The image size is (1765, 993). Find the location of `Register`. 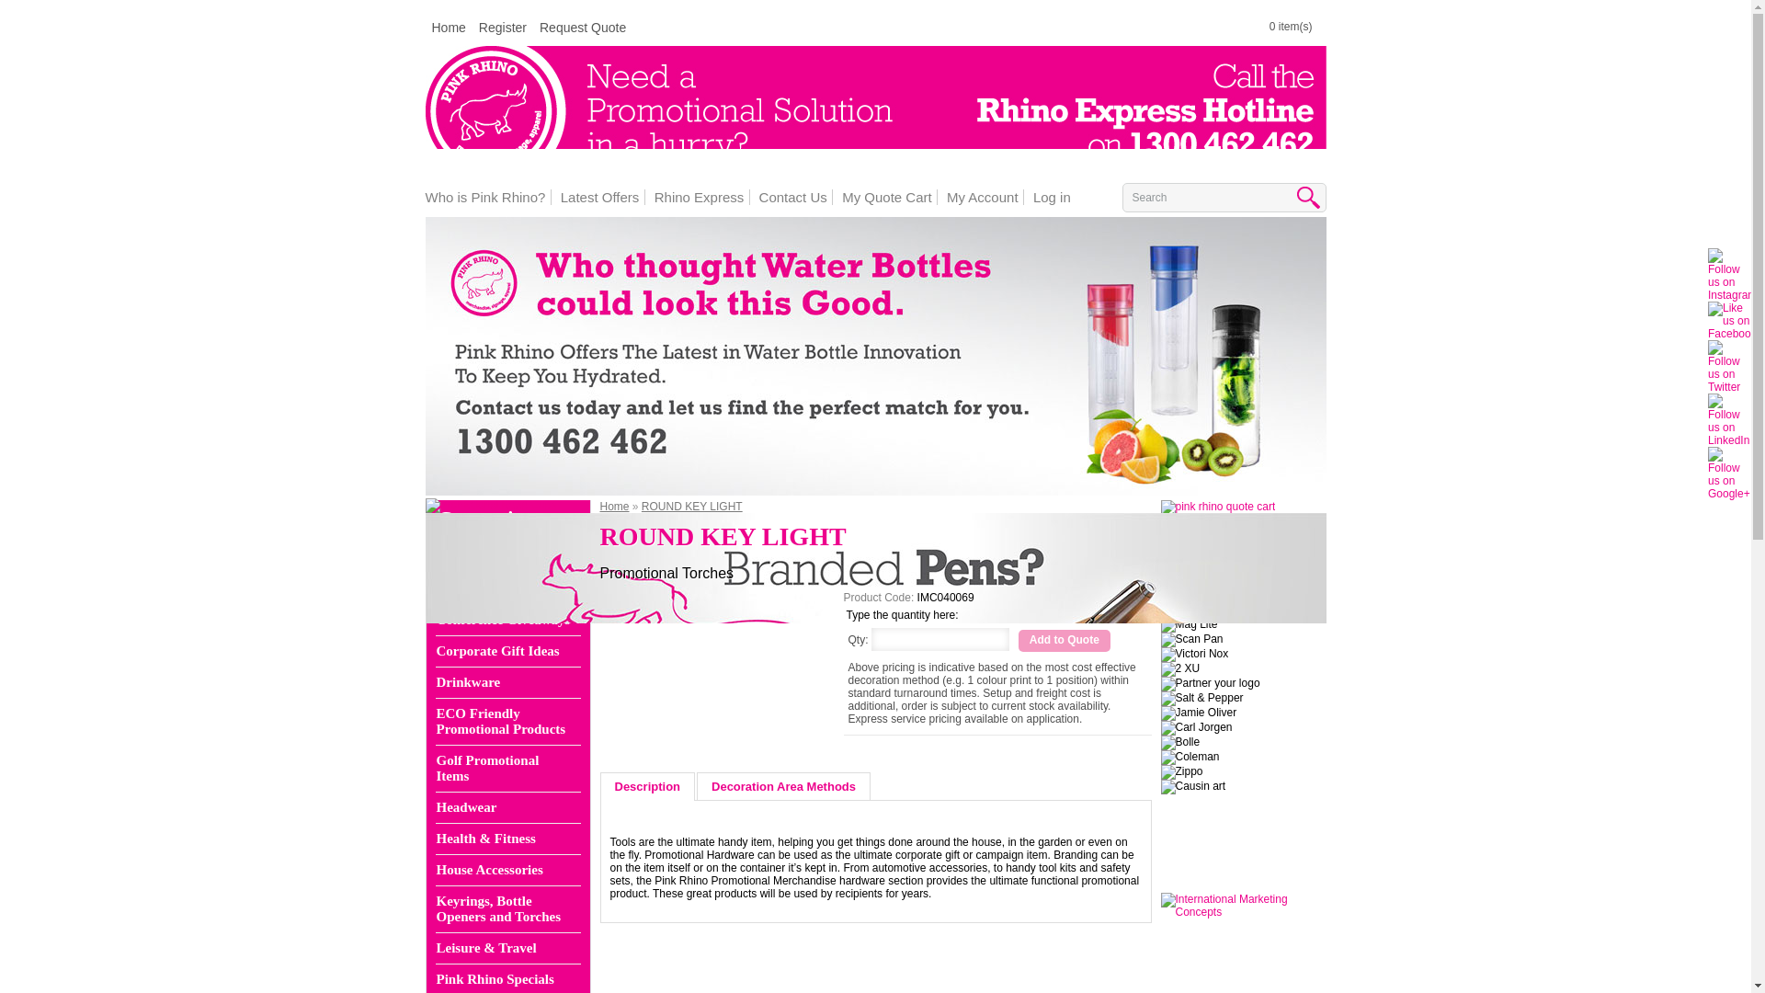

Register is located at coordinates (502, 28).